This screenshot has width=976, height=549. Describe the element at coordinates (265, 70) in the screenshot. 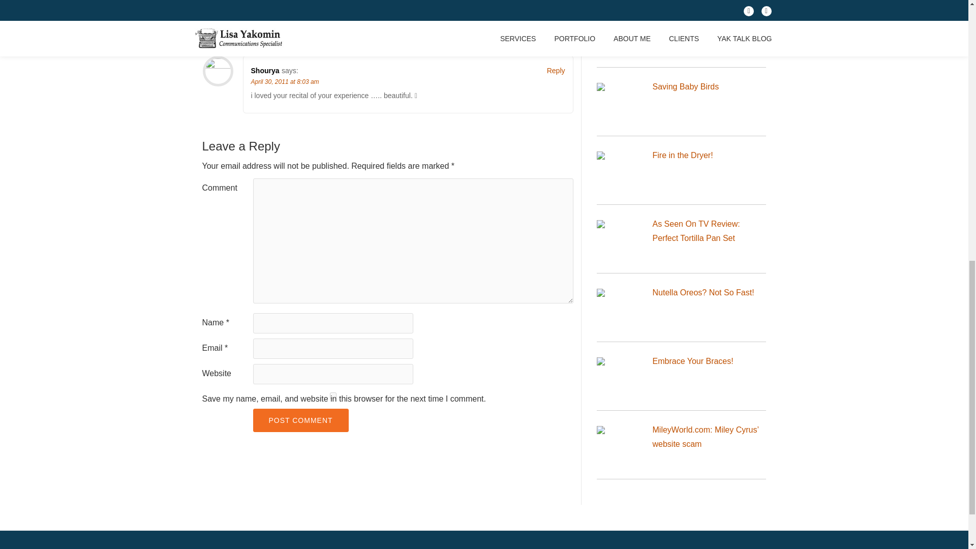

I see `Shourya` at that location.